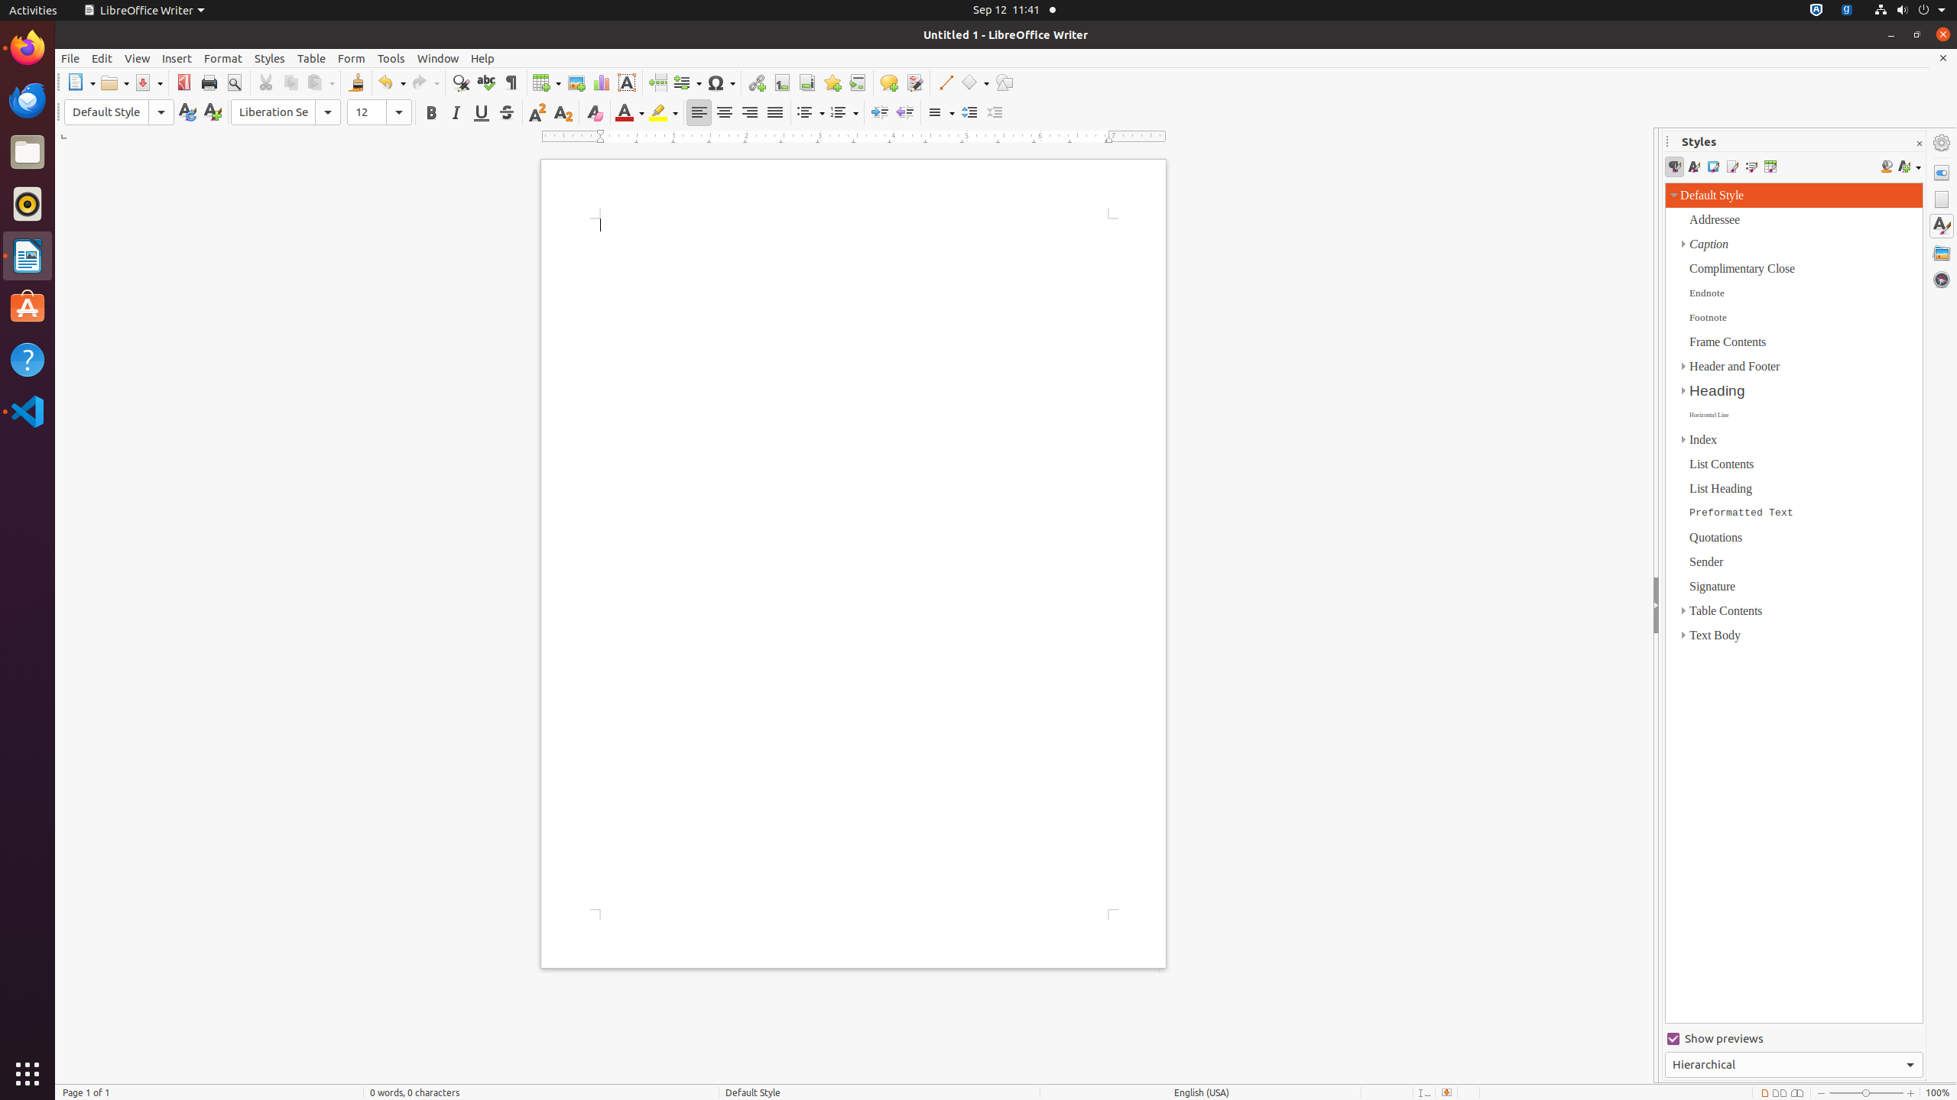 Image resolution: width=1957 pixels, height=1100 pixels. I want to click on List Styles, so click(1751, 167).